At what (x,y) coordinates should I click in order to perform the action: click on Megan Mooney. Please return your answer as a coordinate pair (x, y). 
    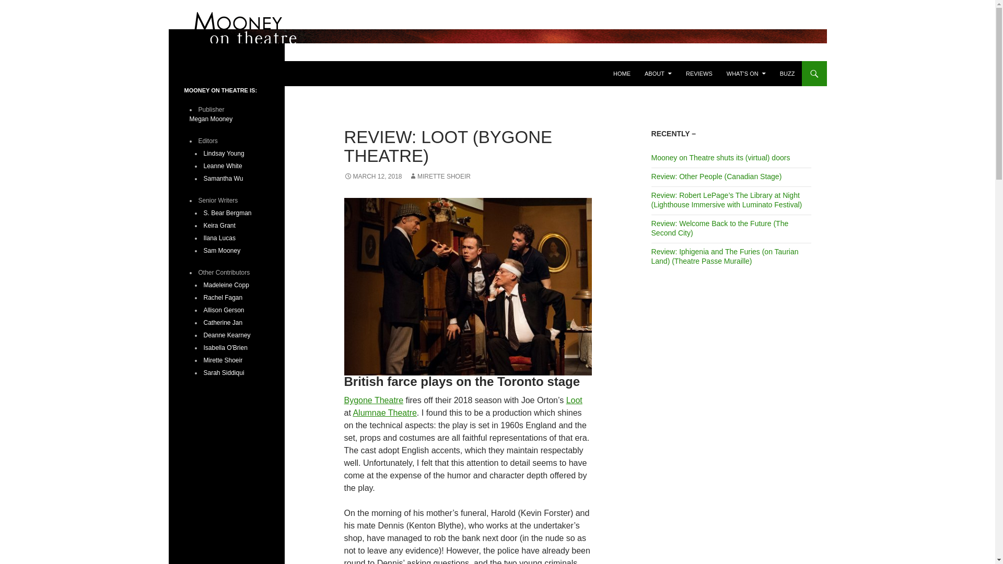
    Looking at the image, I should click on (211, 119).